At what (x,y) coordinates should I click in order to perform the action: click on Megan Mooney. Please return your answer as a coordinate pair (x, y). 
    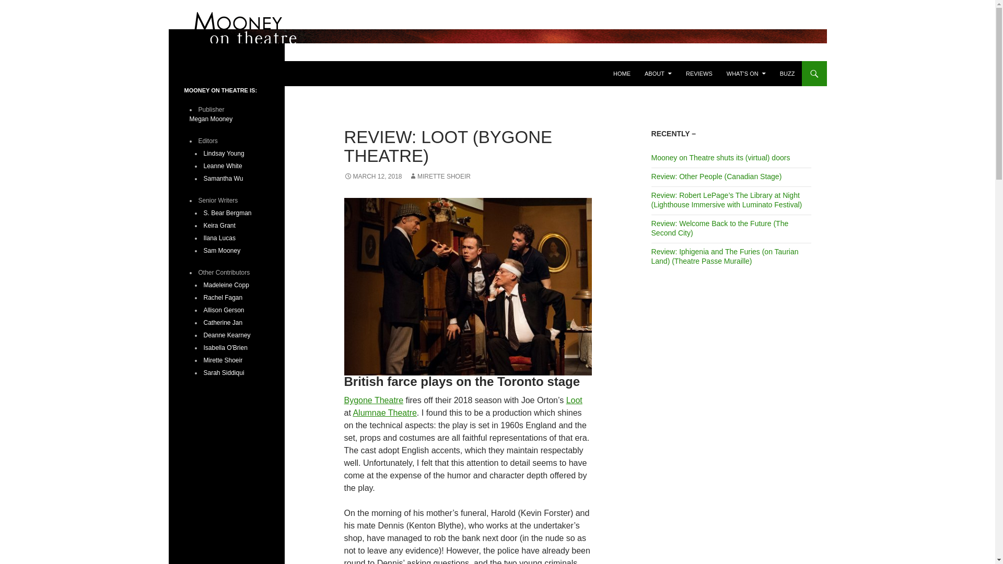
    Looking at the image, I should click on (211, 119).